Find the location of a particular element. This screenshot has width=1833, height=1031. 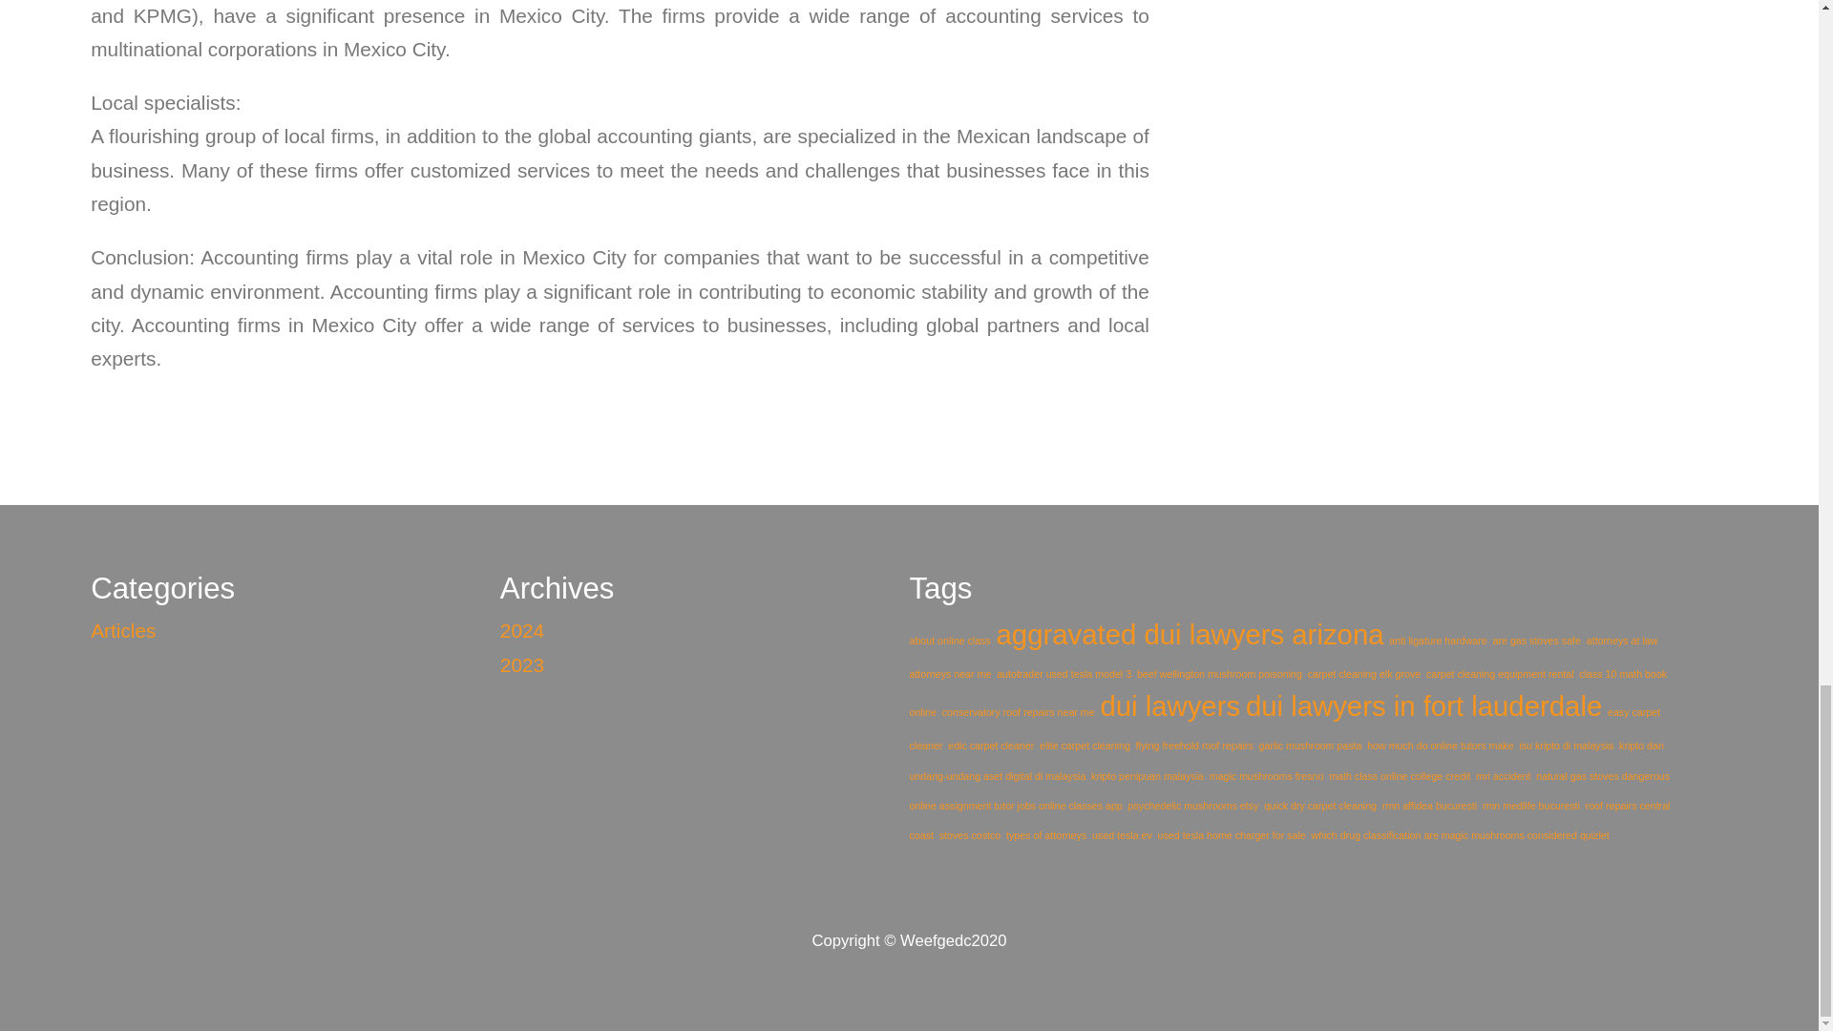

kripto dan undang-undang aset digital di malaysia is located at coordinates (1285, 760).